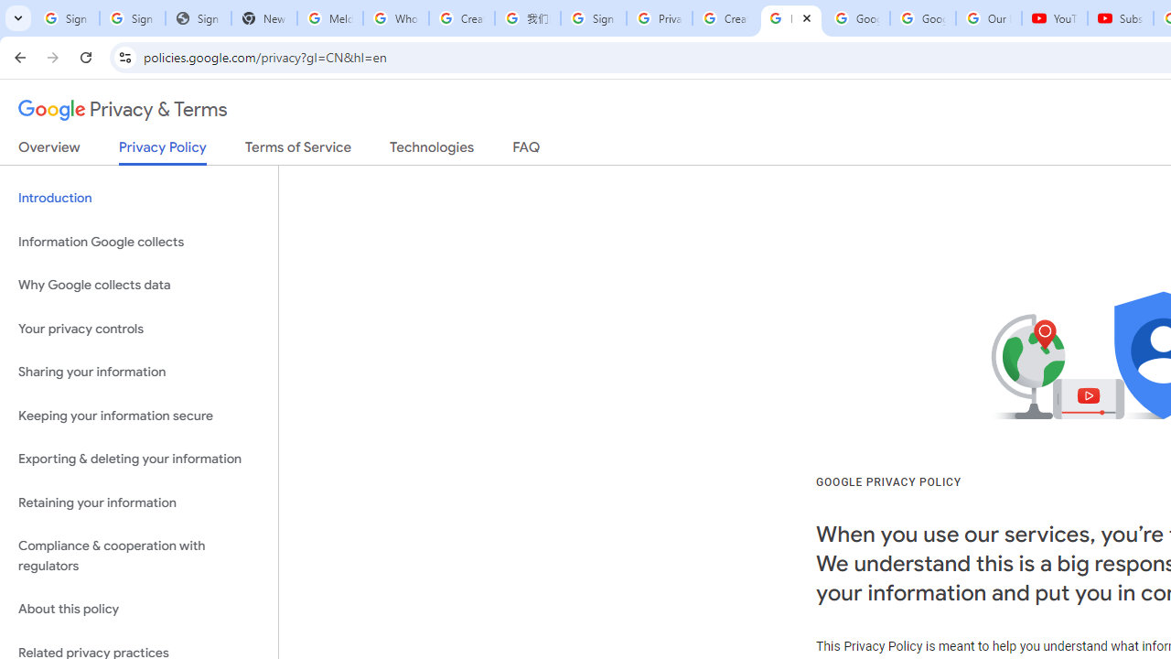  What do you see at coordinates (66, 18) in the screenshot?
I see `Sign in - Google Accounts` at bounding box center [66, 18].